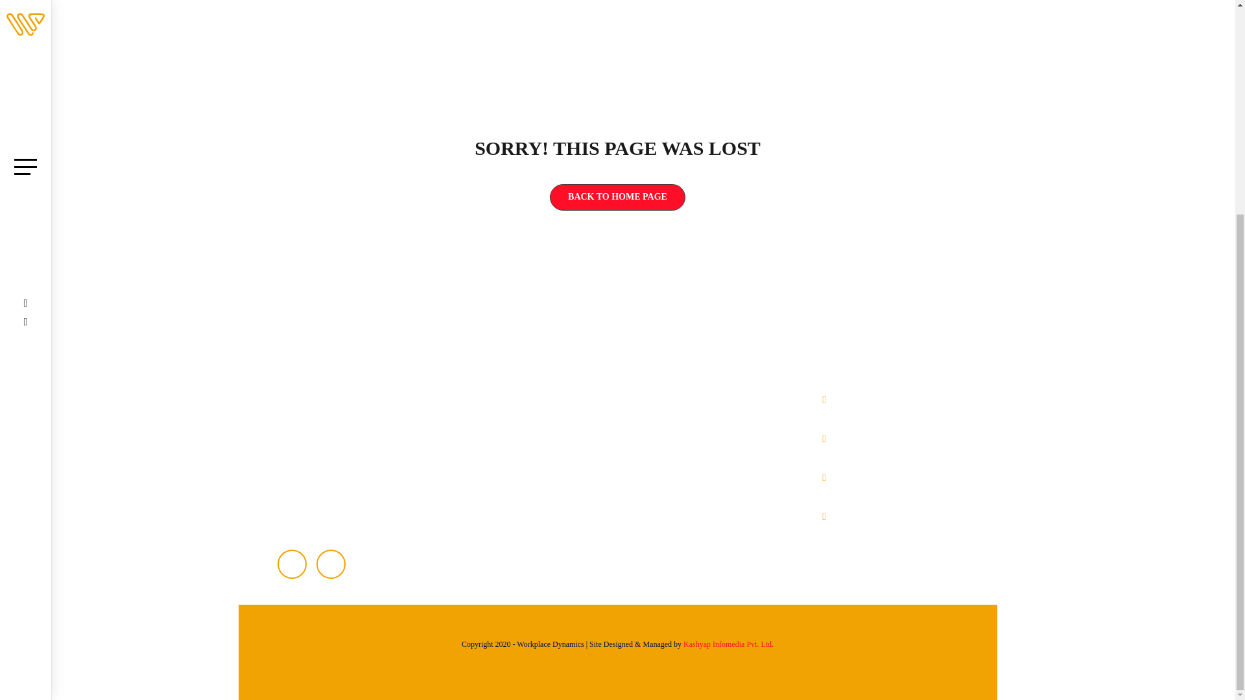 The height and width of the screenshot is (700, 1245). What do you see at coordinates (512, 531) in the screenshot?
I see `Blogs` at bounding box center [512, 531].